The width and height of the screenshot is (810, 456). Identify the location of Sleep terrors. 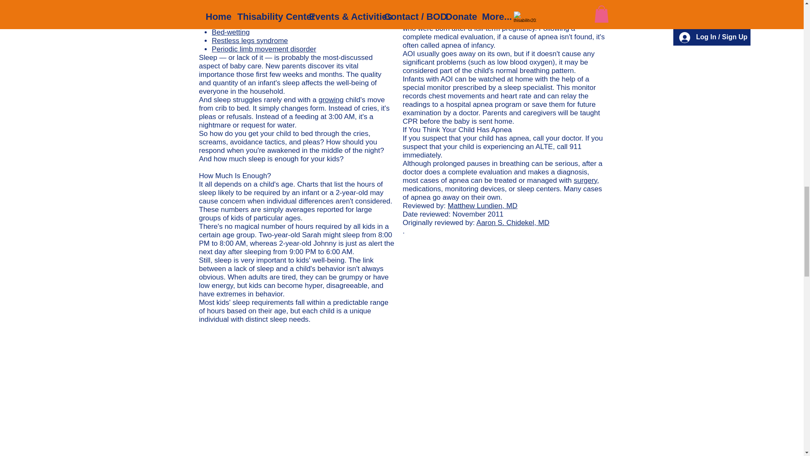
(232, 7).